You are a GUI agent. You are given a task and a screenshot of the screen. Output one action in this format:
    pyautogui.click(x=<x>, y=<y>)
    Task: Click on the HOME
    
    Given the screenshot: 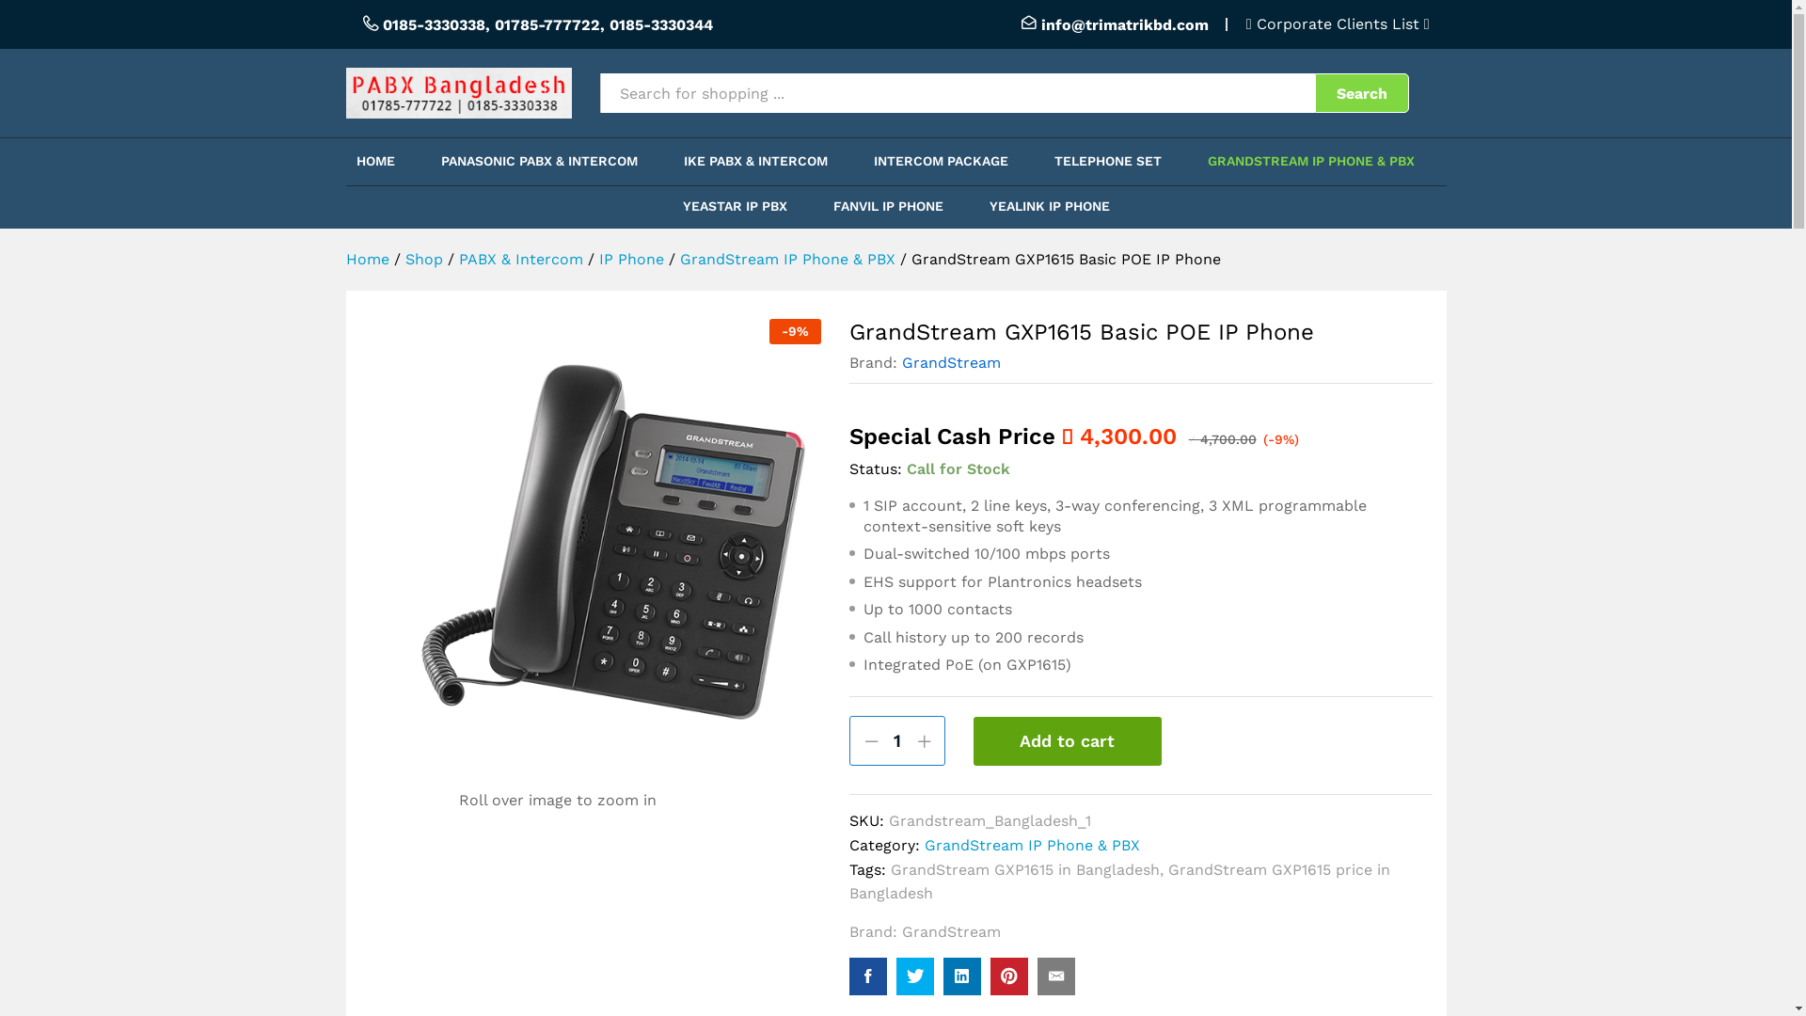 What is the action you would take?
    pyautogui.click(x=376, y=161)
    